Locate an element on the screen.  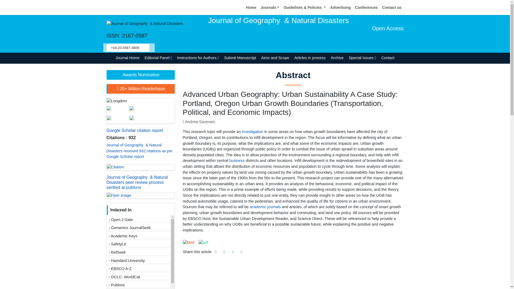
Aims and Scope is located at coordinates (275, 58).